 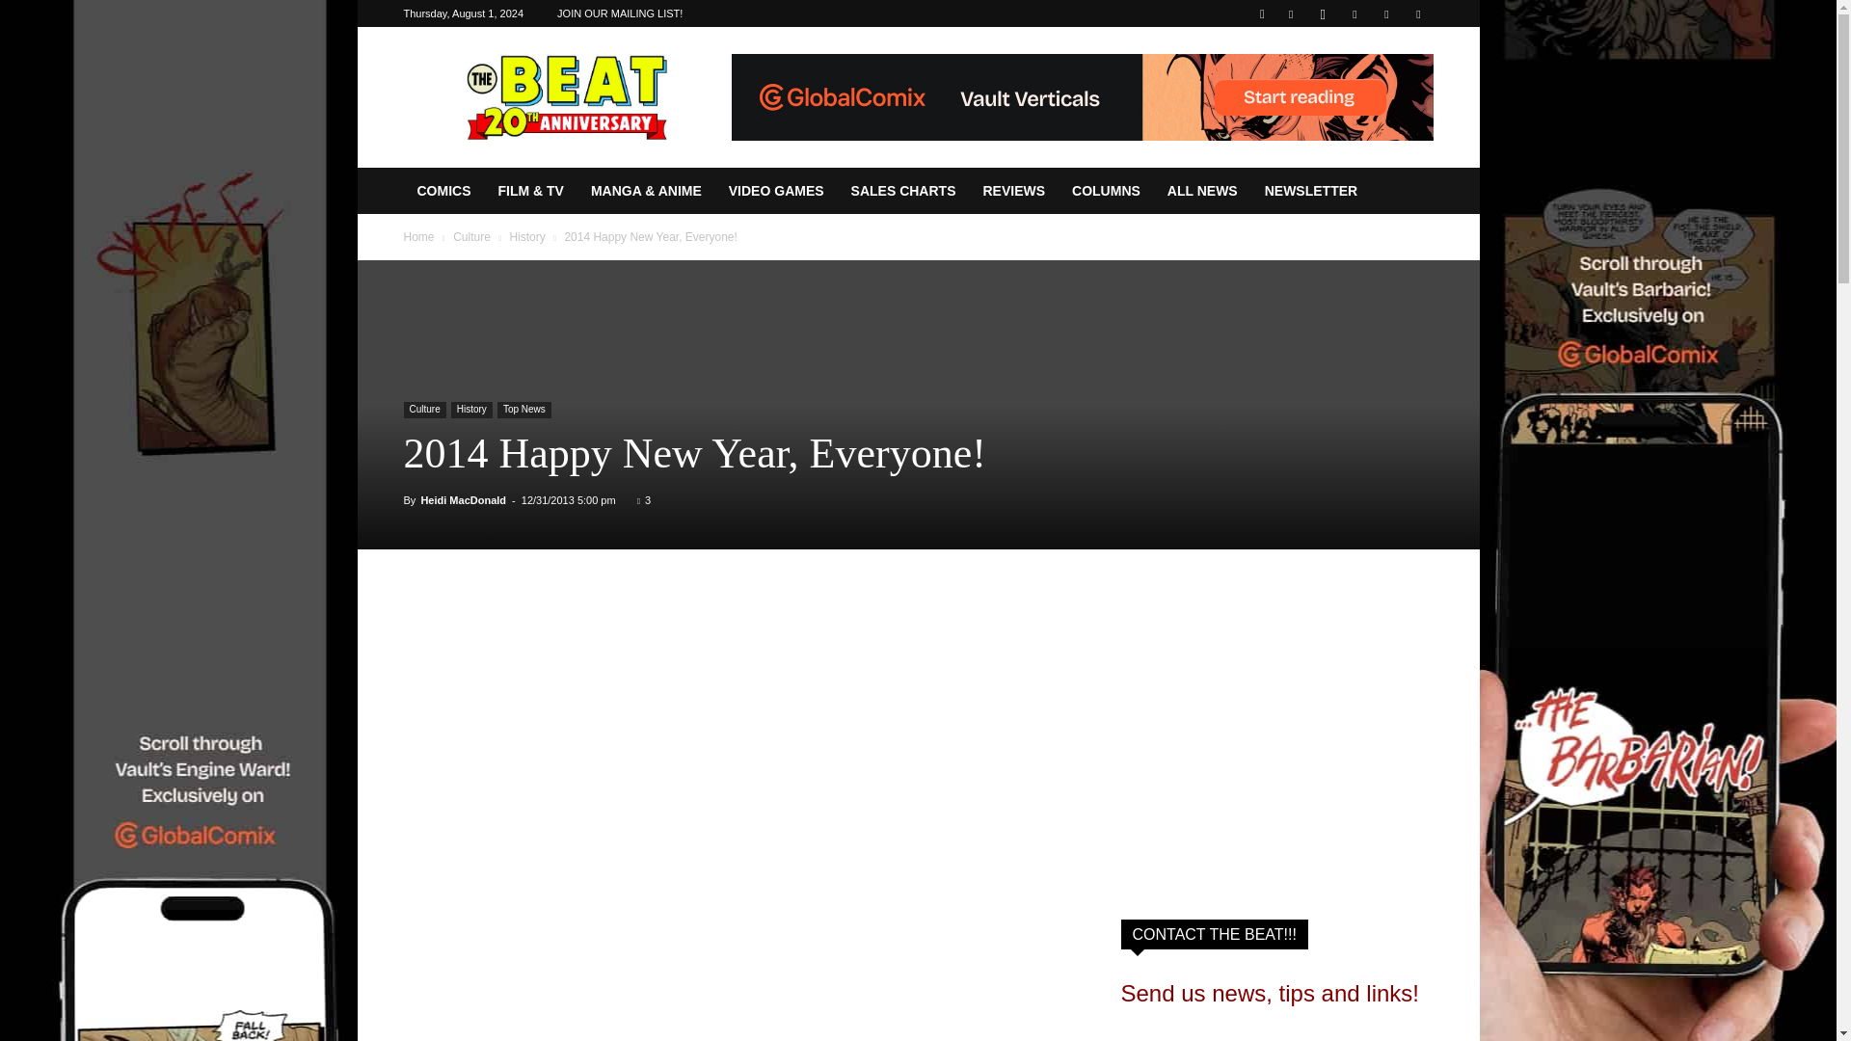 I want to click on ALL NEWS, so click(x=1201, y=191).